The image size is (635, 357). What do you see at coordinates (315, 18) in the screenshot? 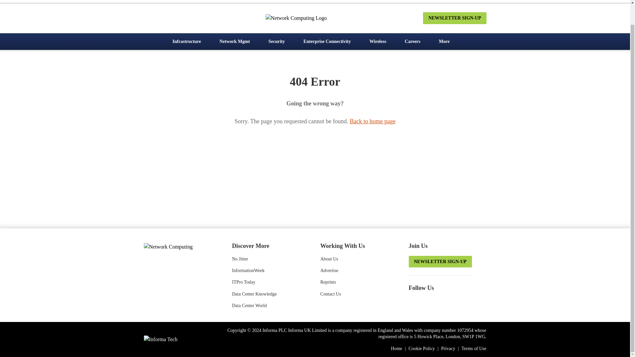
I see `Network Computing Logo` at bounding box center [315, 18].